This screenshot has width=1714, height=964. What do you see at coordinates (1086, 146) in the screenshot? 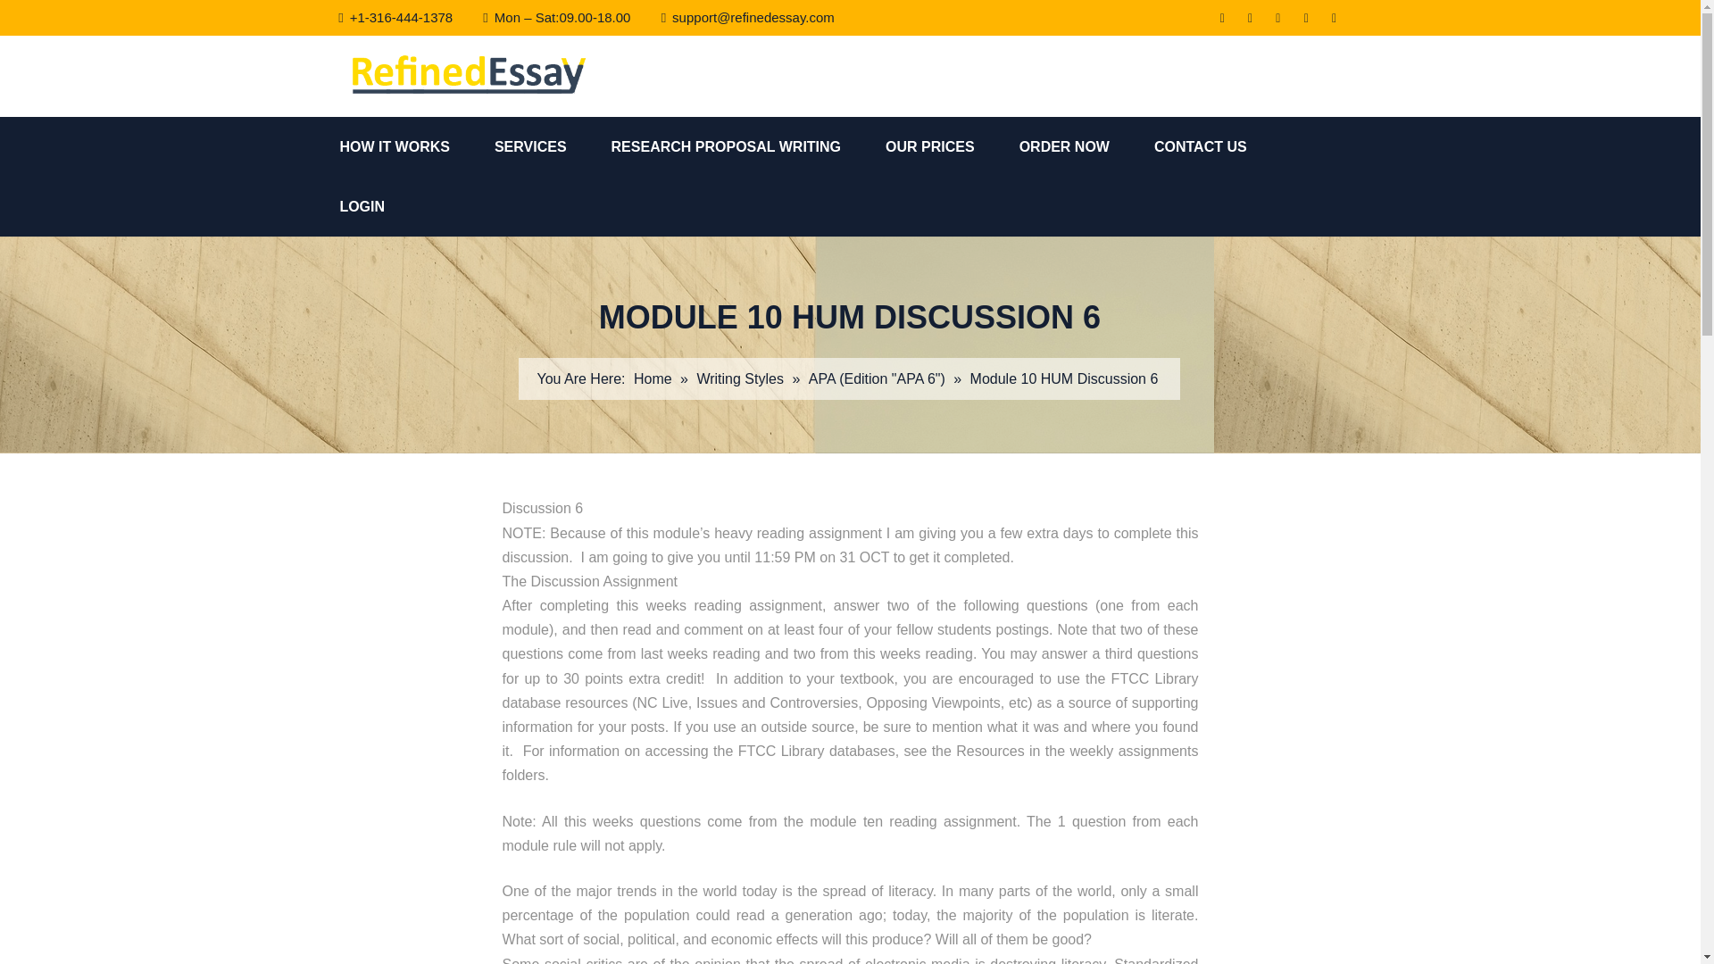
I see `ORDER NOW` at bounding box center [1086, 146].